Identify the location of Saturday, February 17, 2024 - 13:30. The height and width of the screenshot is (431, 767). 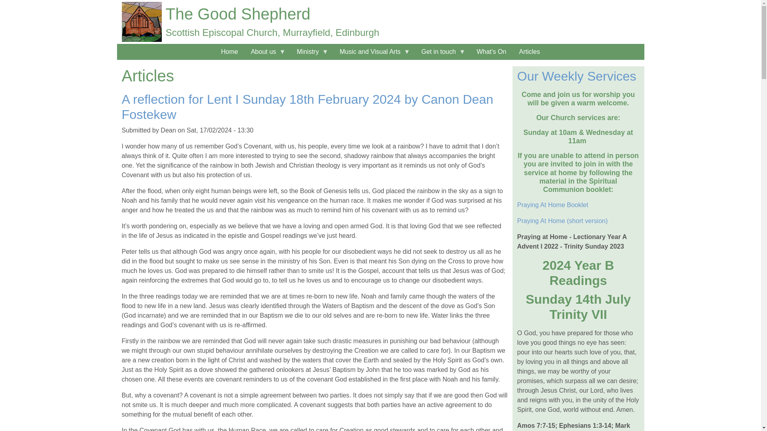
(220, 130).